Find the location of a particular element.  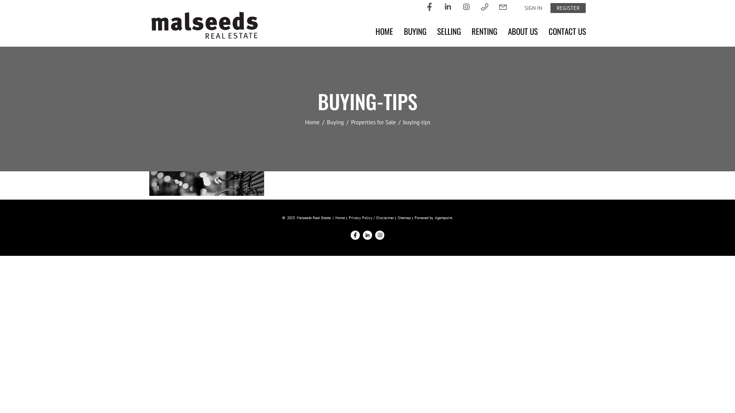

SELLING is located at coordinates (449, 31).